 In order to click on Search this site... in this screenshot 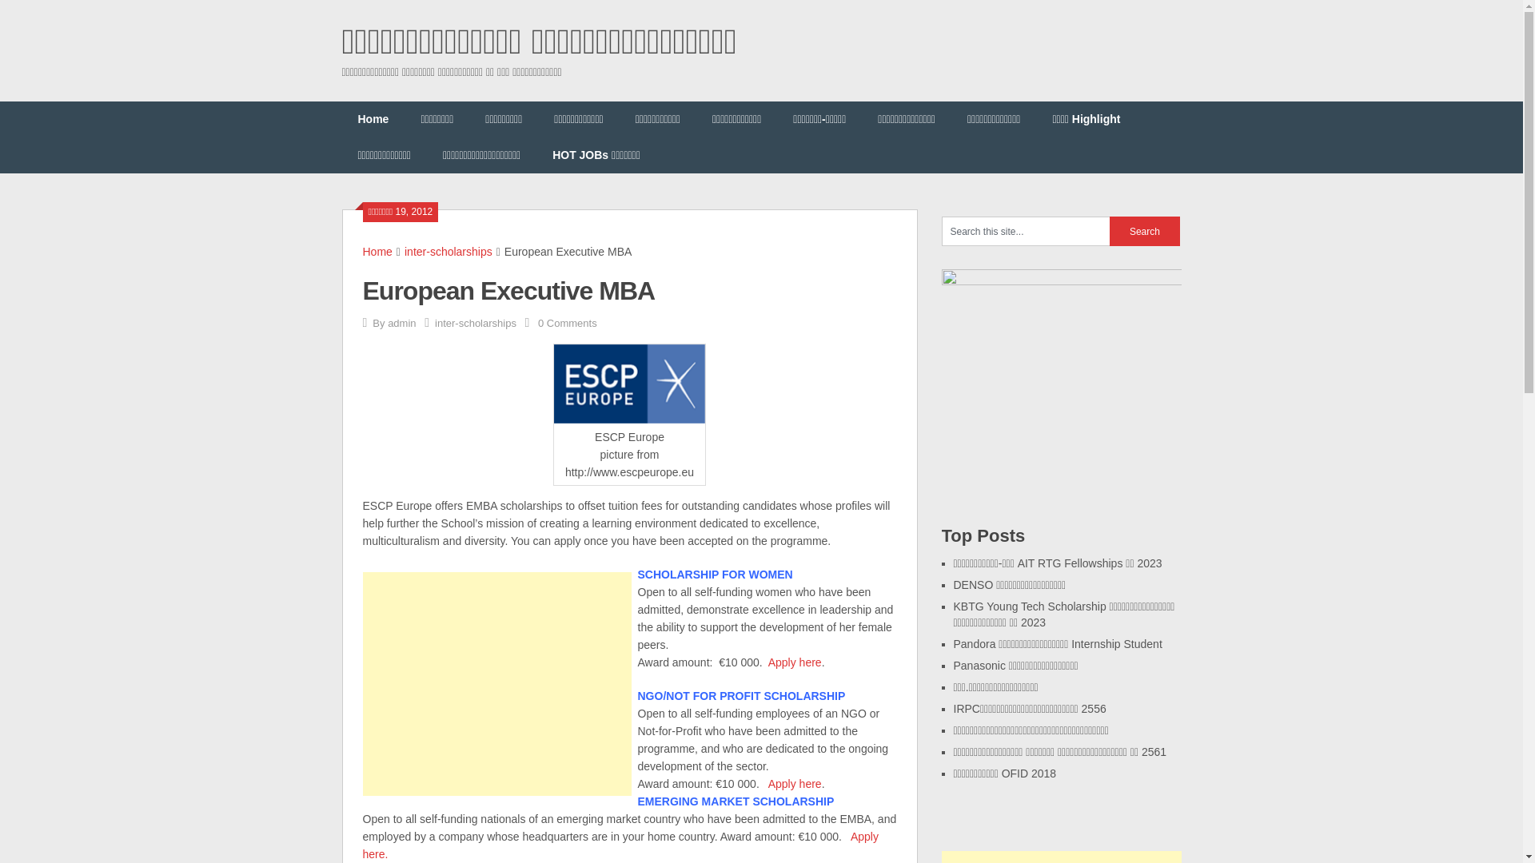, I will do `click(1026, 231)`.